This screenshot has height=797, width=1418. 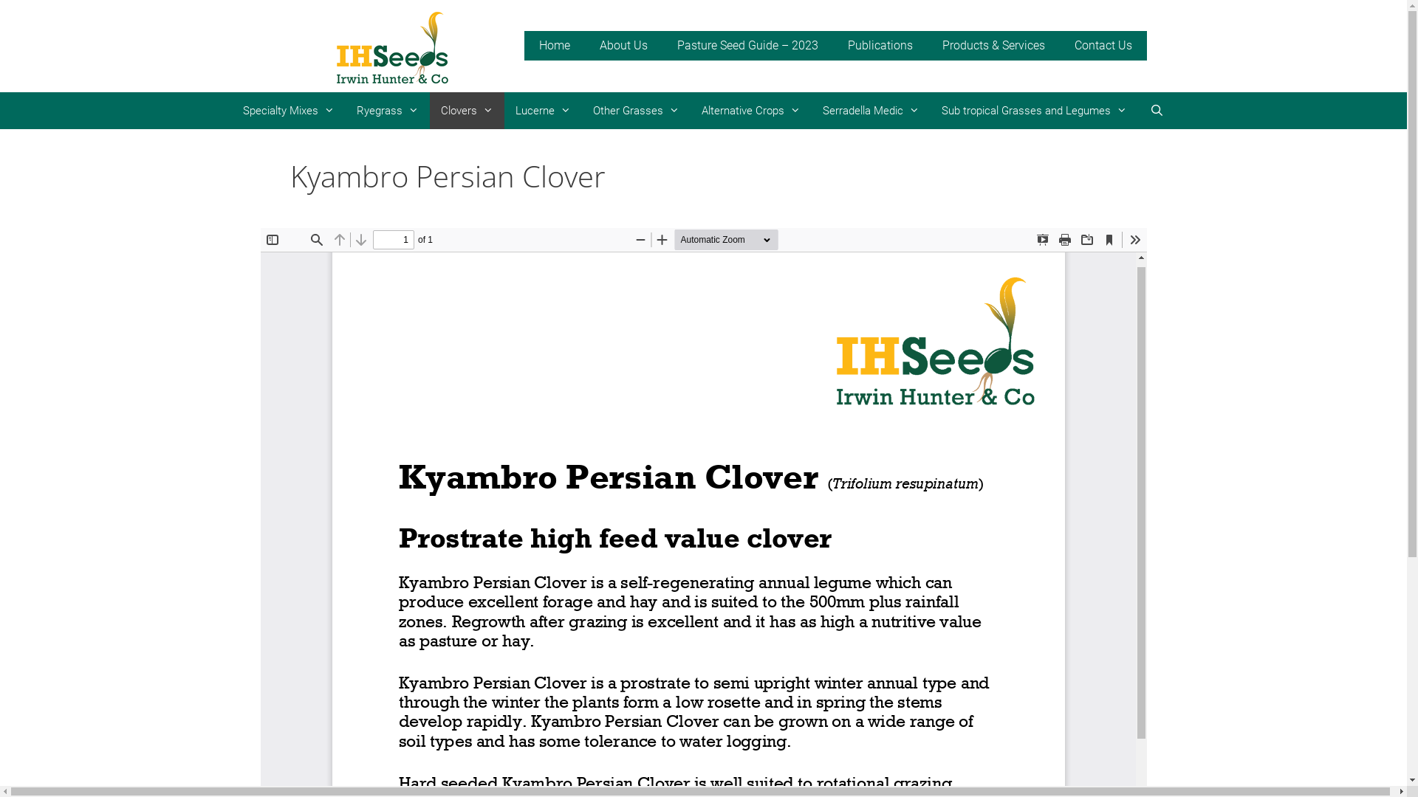 What do you see at coordinates (555, 46) in the screenshot?
I see `Home` at bounding box center [555, 46].